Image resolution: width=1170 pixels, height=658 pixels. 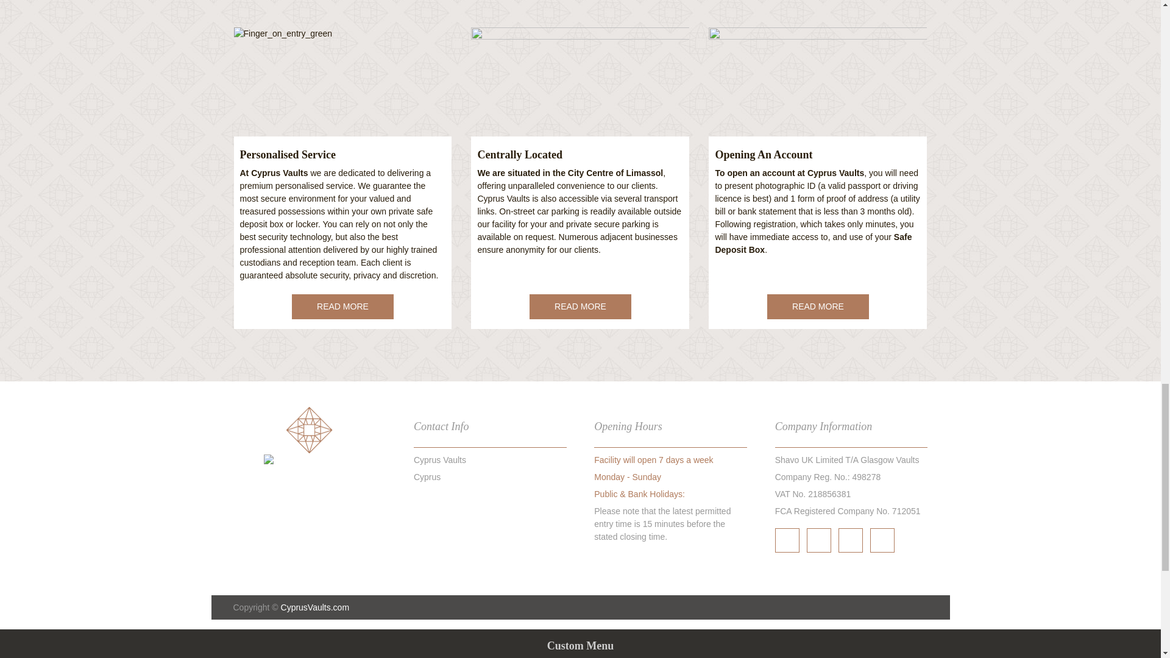 I want to click on READ MORE, so click(x=818, y=306).